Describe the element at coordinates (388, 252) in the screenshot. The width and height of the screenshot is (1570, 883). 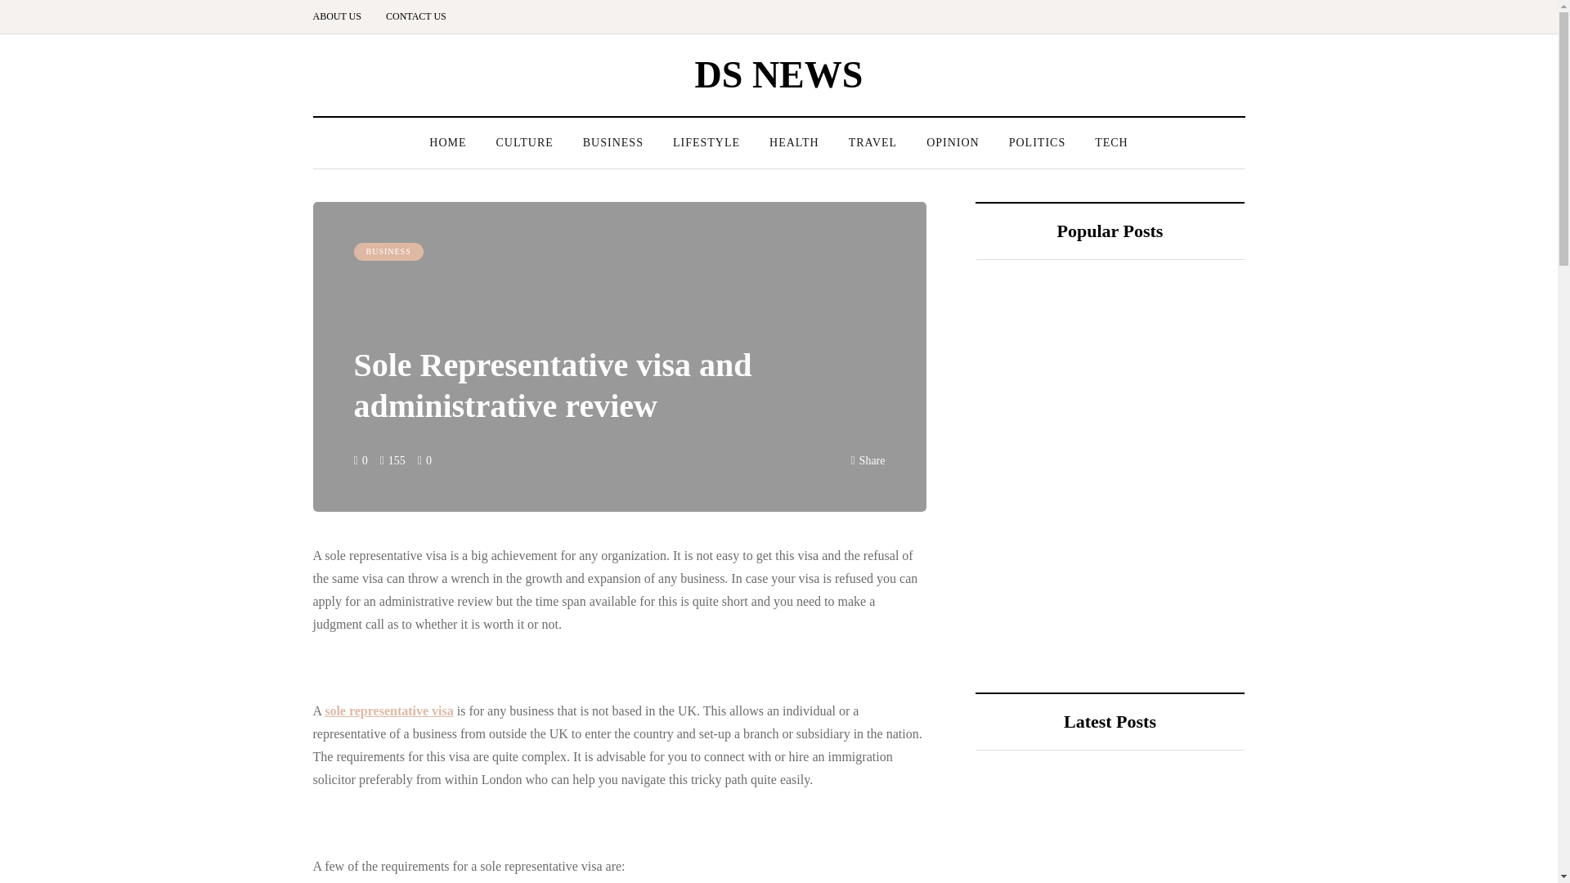
I see `BUSINESS` at that location.